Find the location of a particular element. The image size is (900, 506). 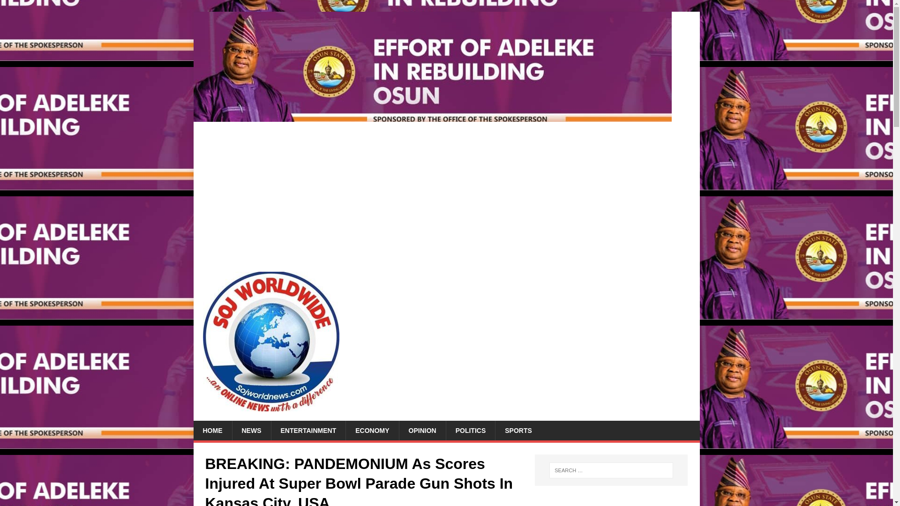

SPORTS is located at coordinates (518, 430).